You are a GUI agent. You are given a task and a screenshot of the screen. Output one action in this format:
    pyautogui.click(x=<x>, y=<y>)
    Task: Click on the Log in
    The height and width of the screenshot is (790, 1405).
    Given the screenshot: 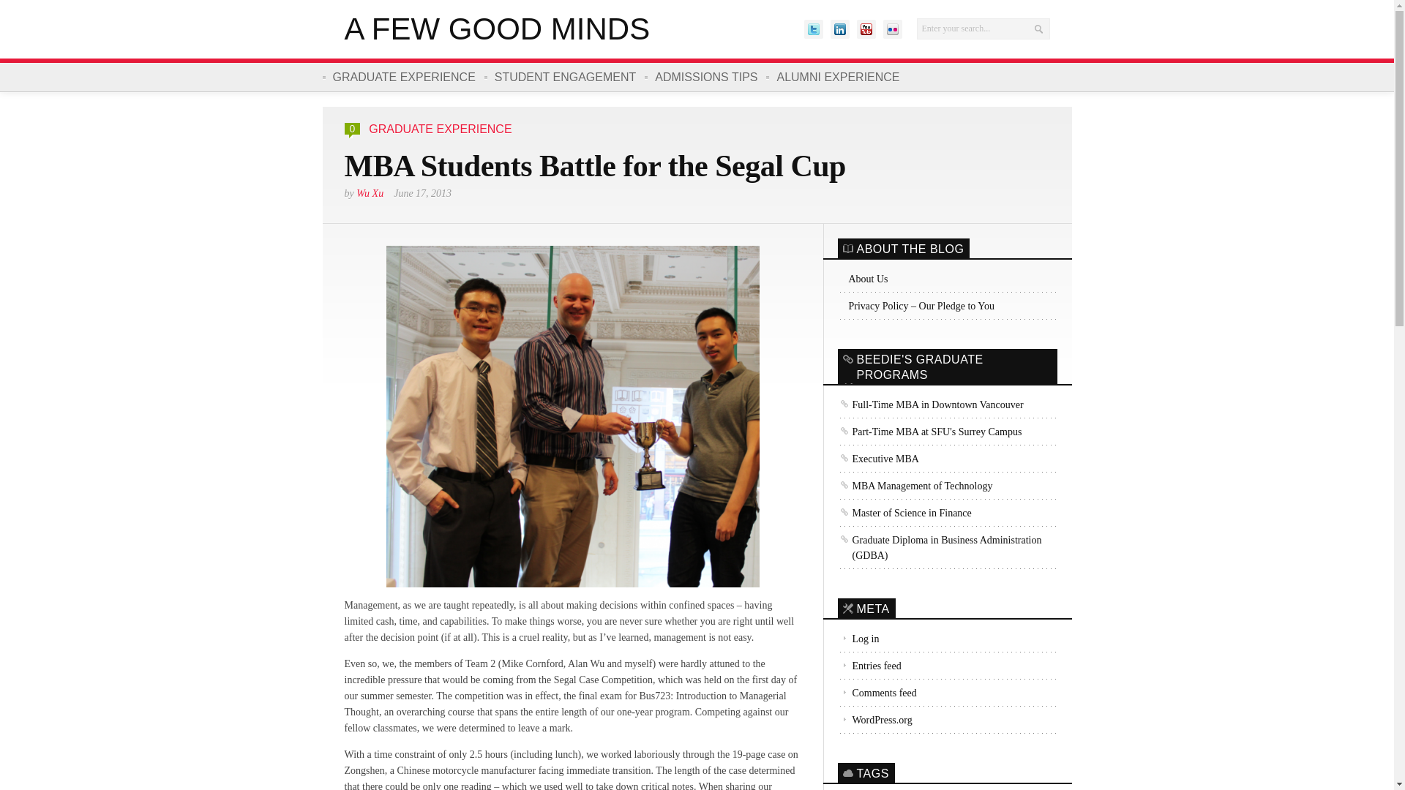 What is the action you would take?
    pyautogui.click(x=858, y=638)
    